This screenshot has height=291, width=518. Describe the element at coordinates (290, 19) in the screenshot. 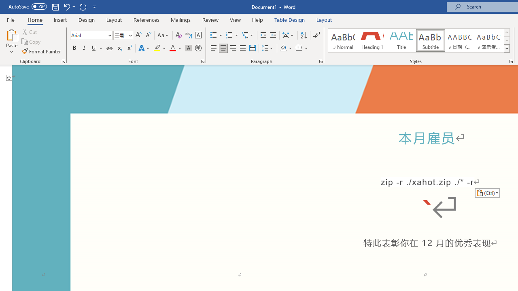

I see `Table Design` at that location.